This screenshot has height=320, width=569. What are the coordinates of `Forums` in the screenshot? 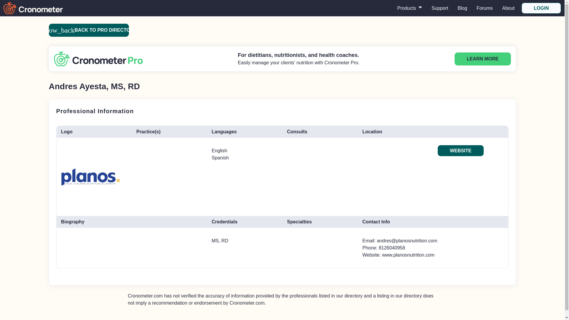 It's located at (484, 8).